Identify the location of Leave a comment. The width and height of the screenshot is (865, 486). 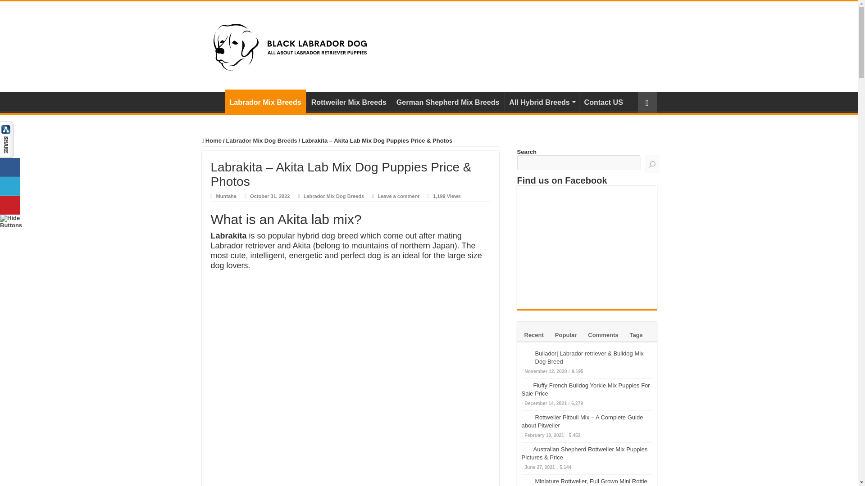
(398, 196).